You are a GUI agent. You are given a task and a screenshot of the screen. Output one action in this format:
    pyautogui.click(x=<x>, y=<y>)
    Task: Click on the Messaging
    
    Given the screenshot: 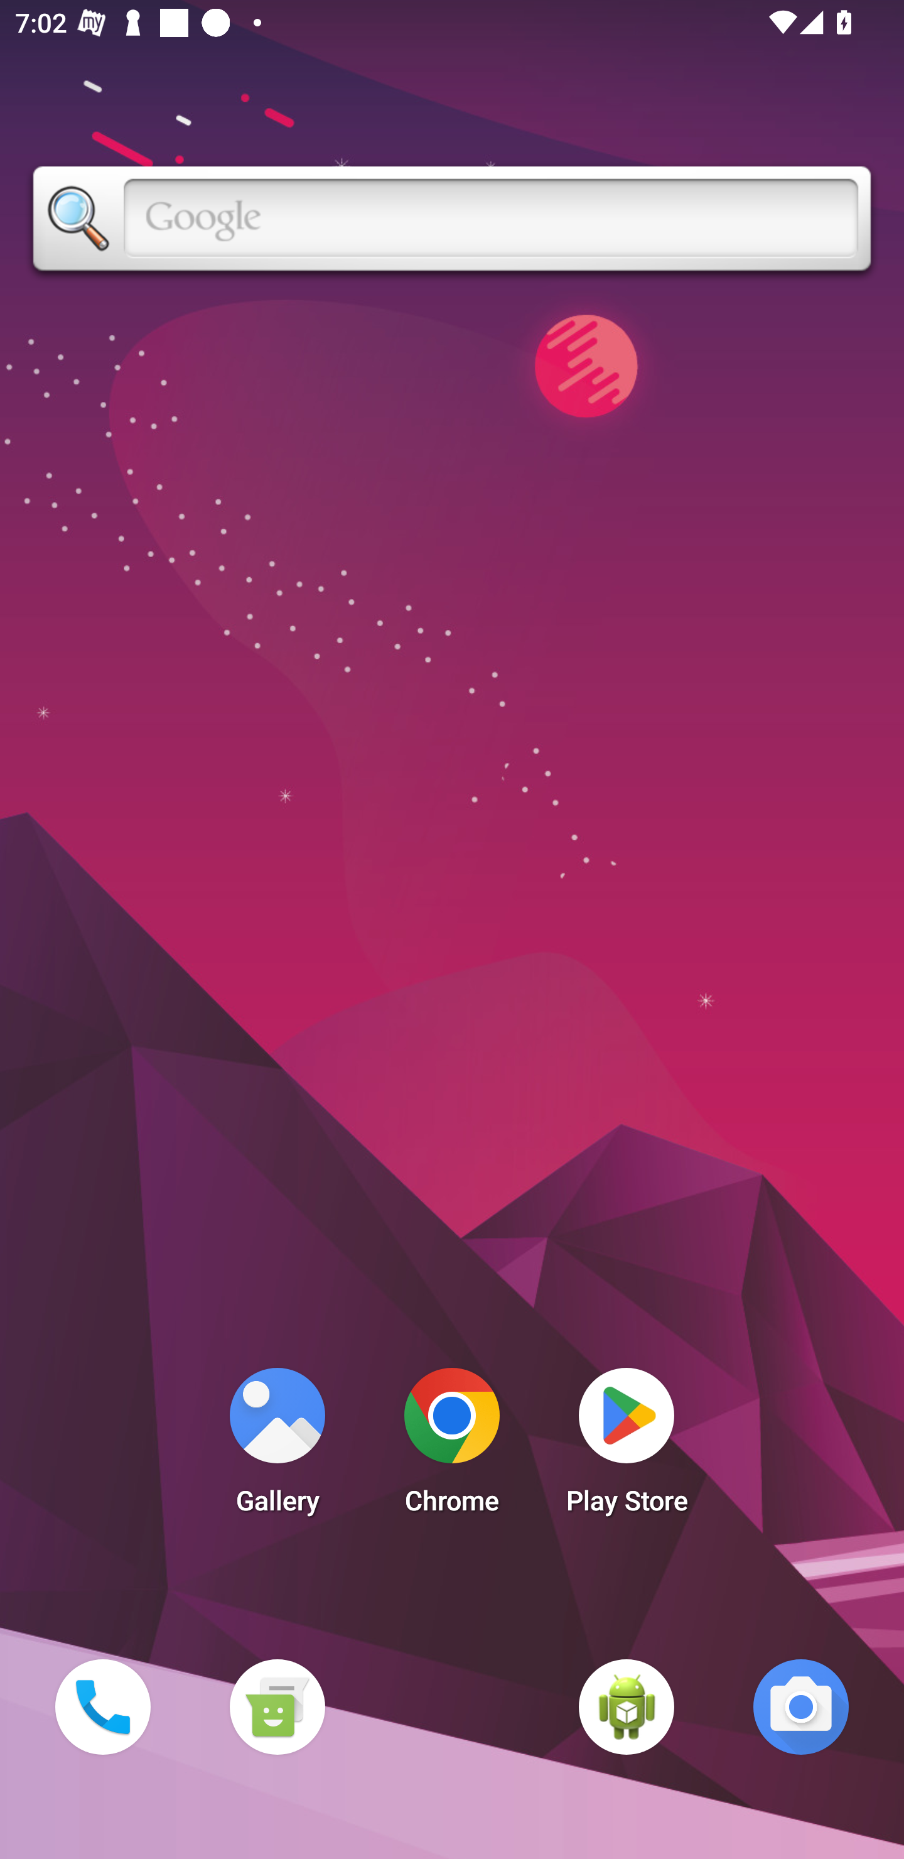 What is the action you would take?
    pyautogui.click(x=277, y=1706)
    